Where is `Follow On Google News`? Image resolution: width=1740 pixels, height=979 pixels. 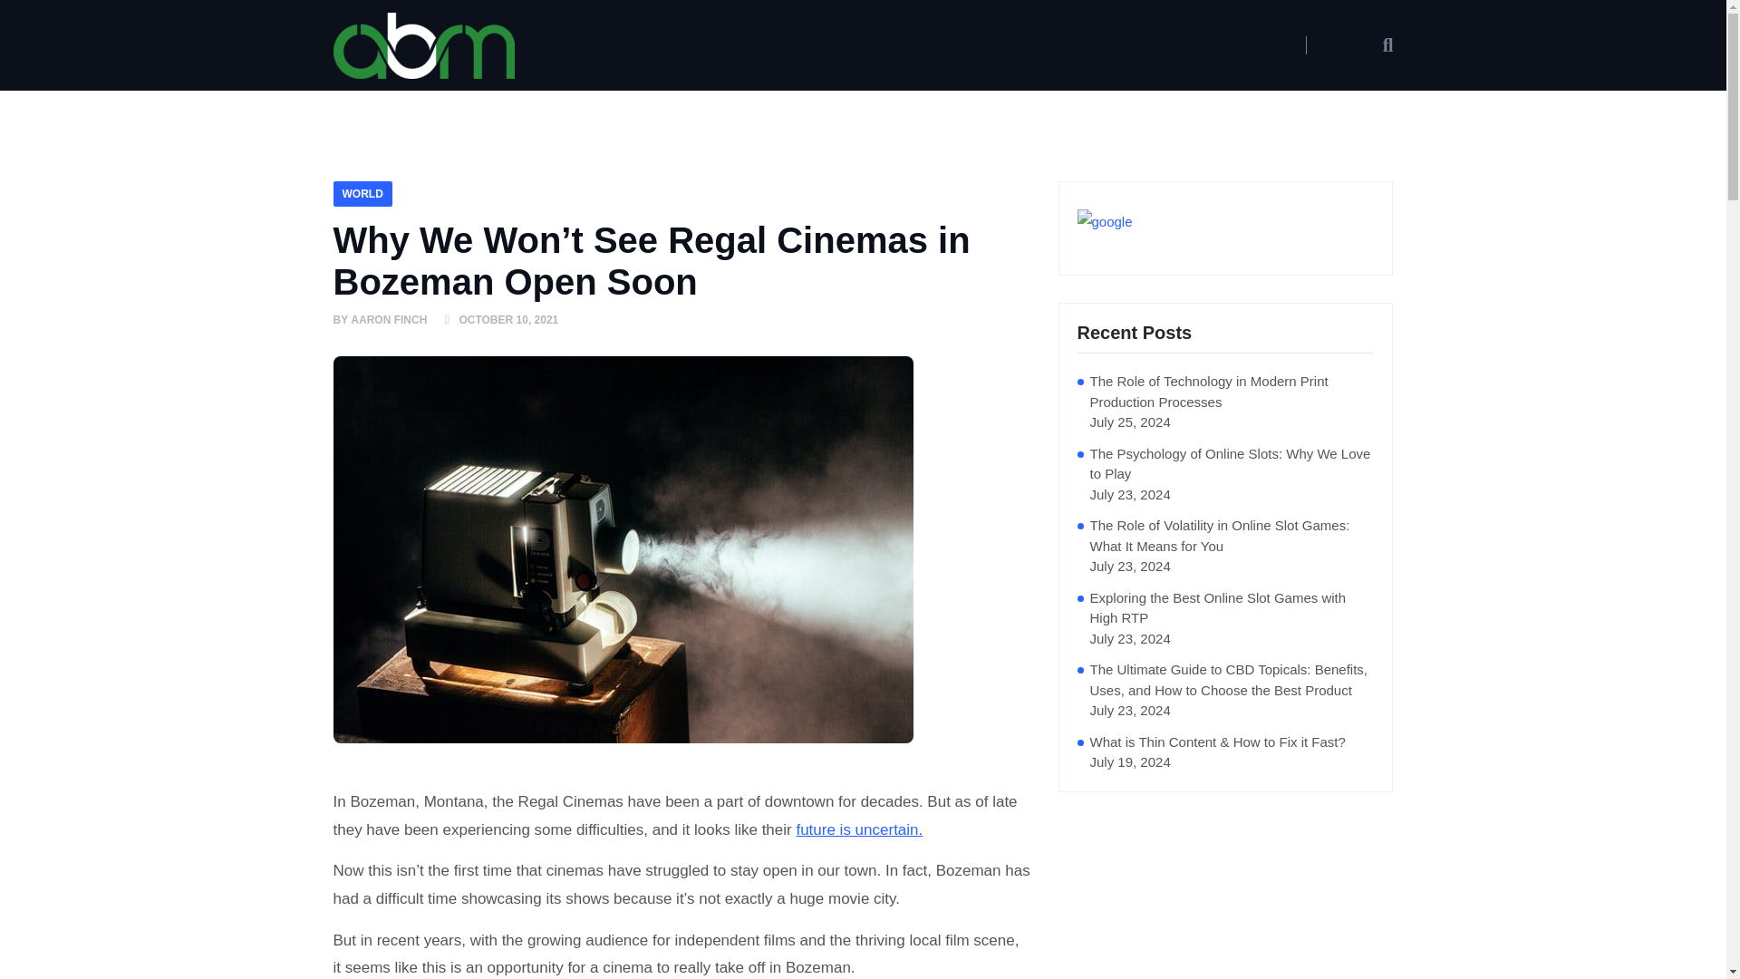 Follow On Google News is located at coordinates (1225, 221).